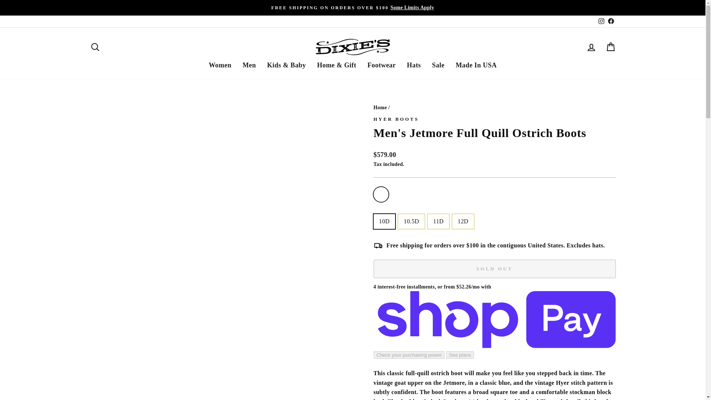  Describe the element at coordinates (380, 107) in the screenshot. I see `Back to the frontpage` at that location.